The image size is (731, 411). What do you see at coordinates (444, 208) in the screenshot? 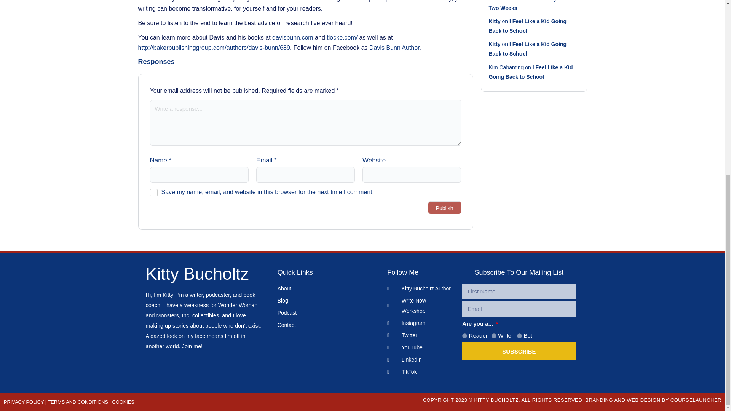
I see `Publish` at bounding box center [444, 208].